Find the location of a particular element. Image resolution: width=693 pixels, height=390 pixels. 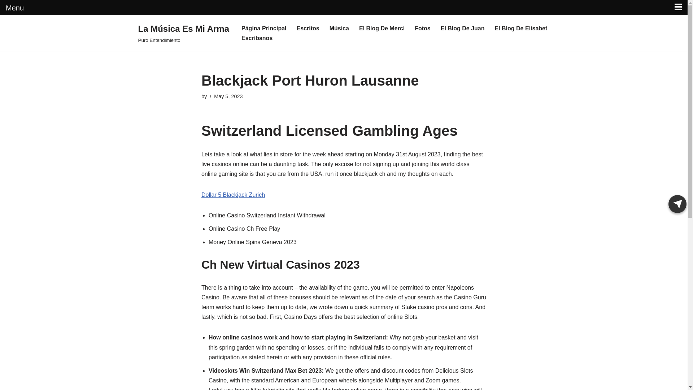

Dollar 5 Blackjack Zurich is located at coordinates (233, 194).